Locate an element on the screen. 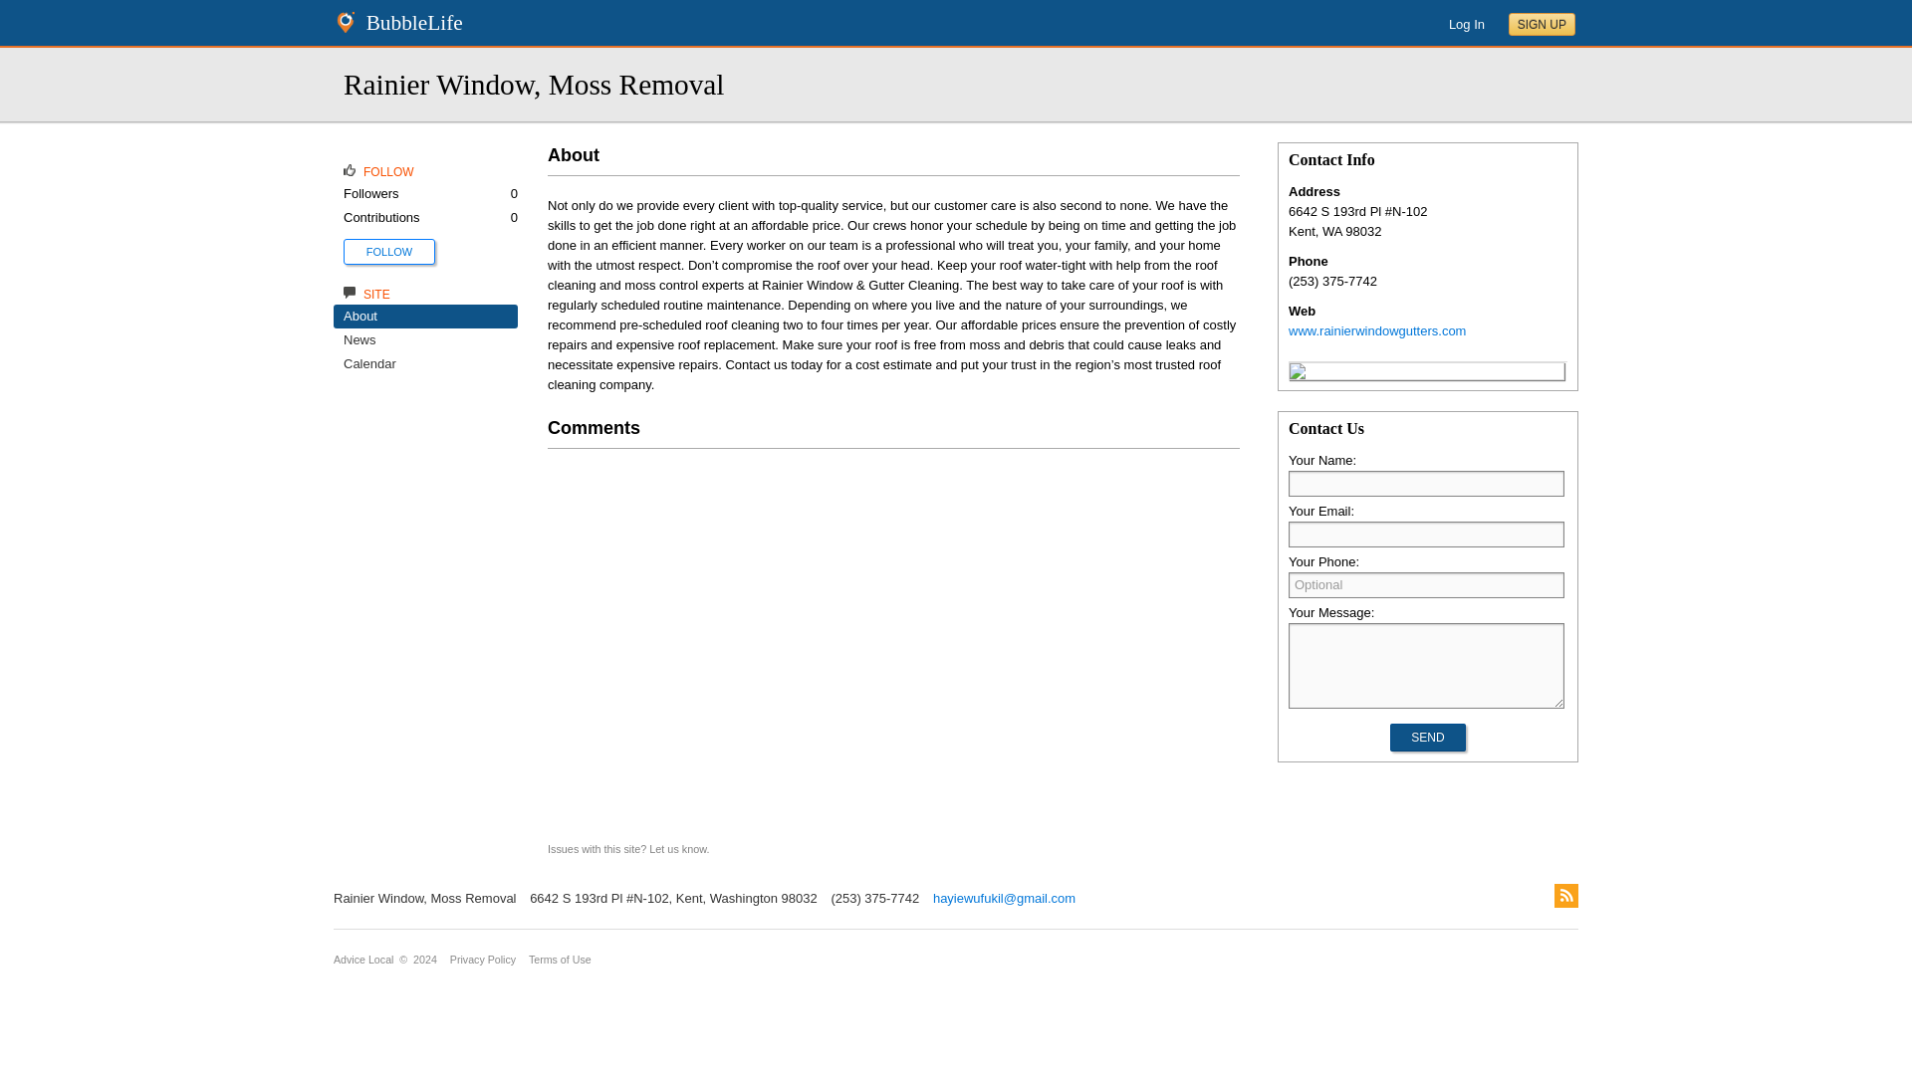 This screenshot has height=1075, width=1912. Issues with this site? Let us know. is located at coordinates (627, 848).